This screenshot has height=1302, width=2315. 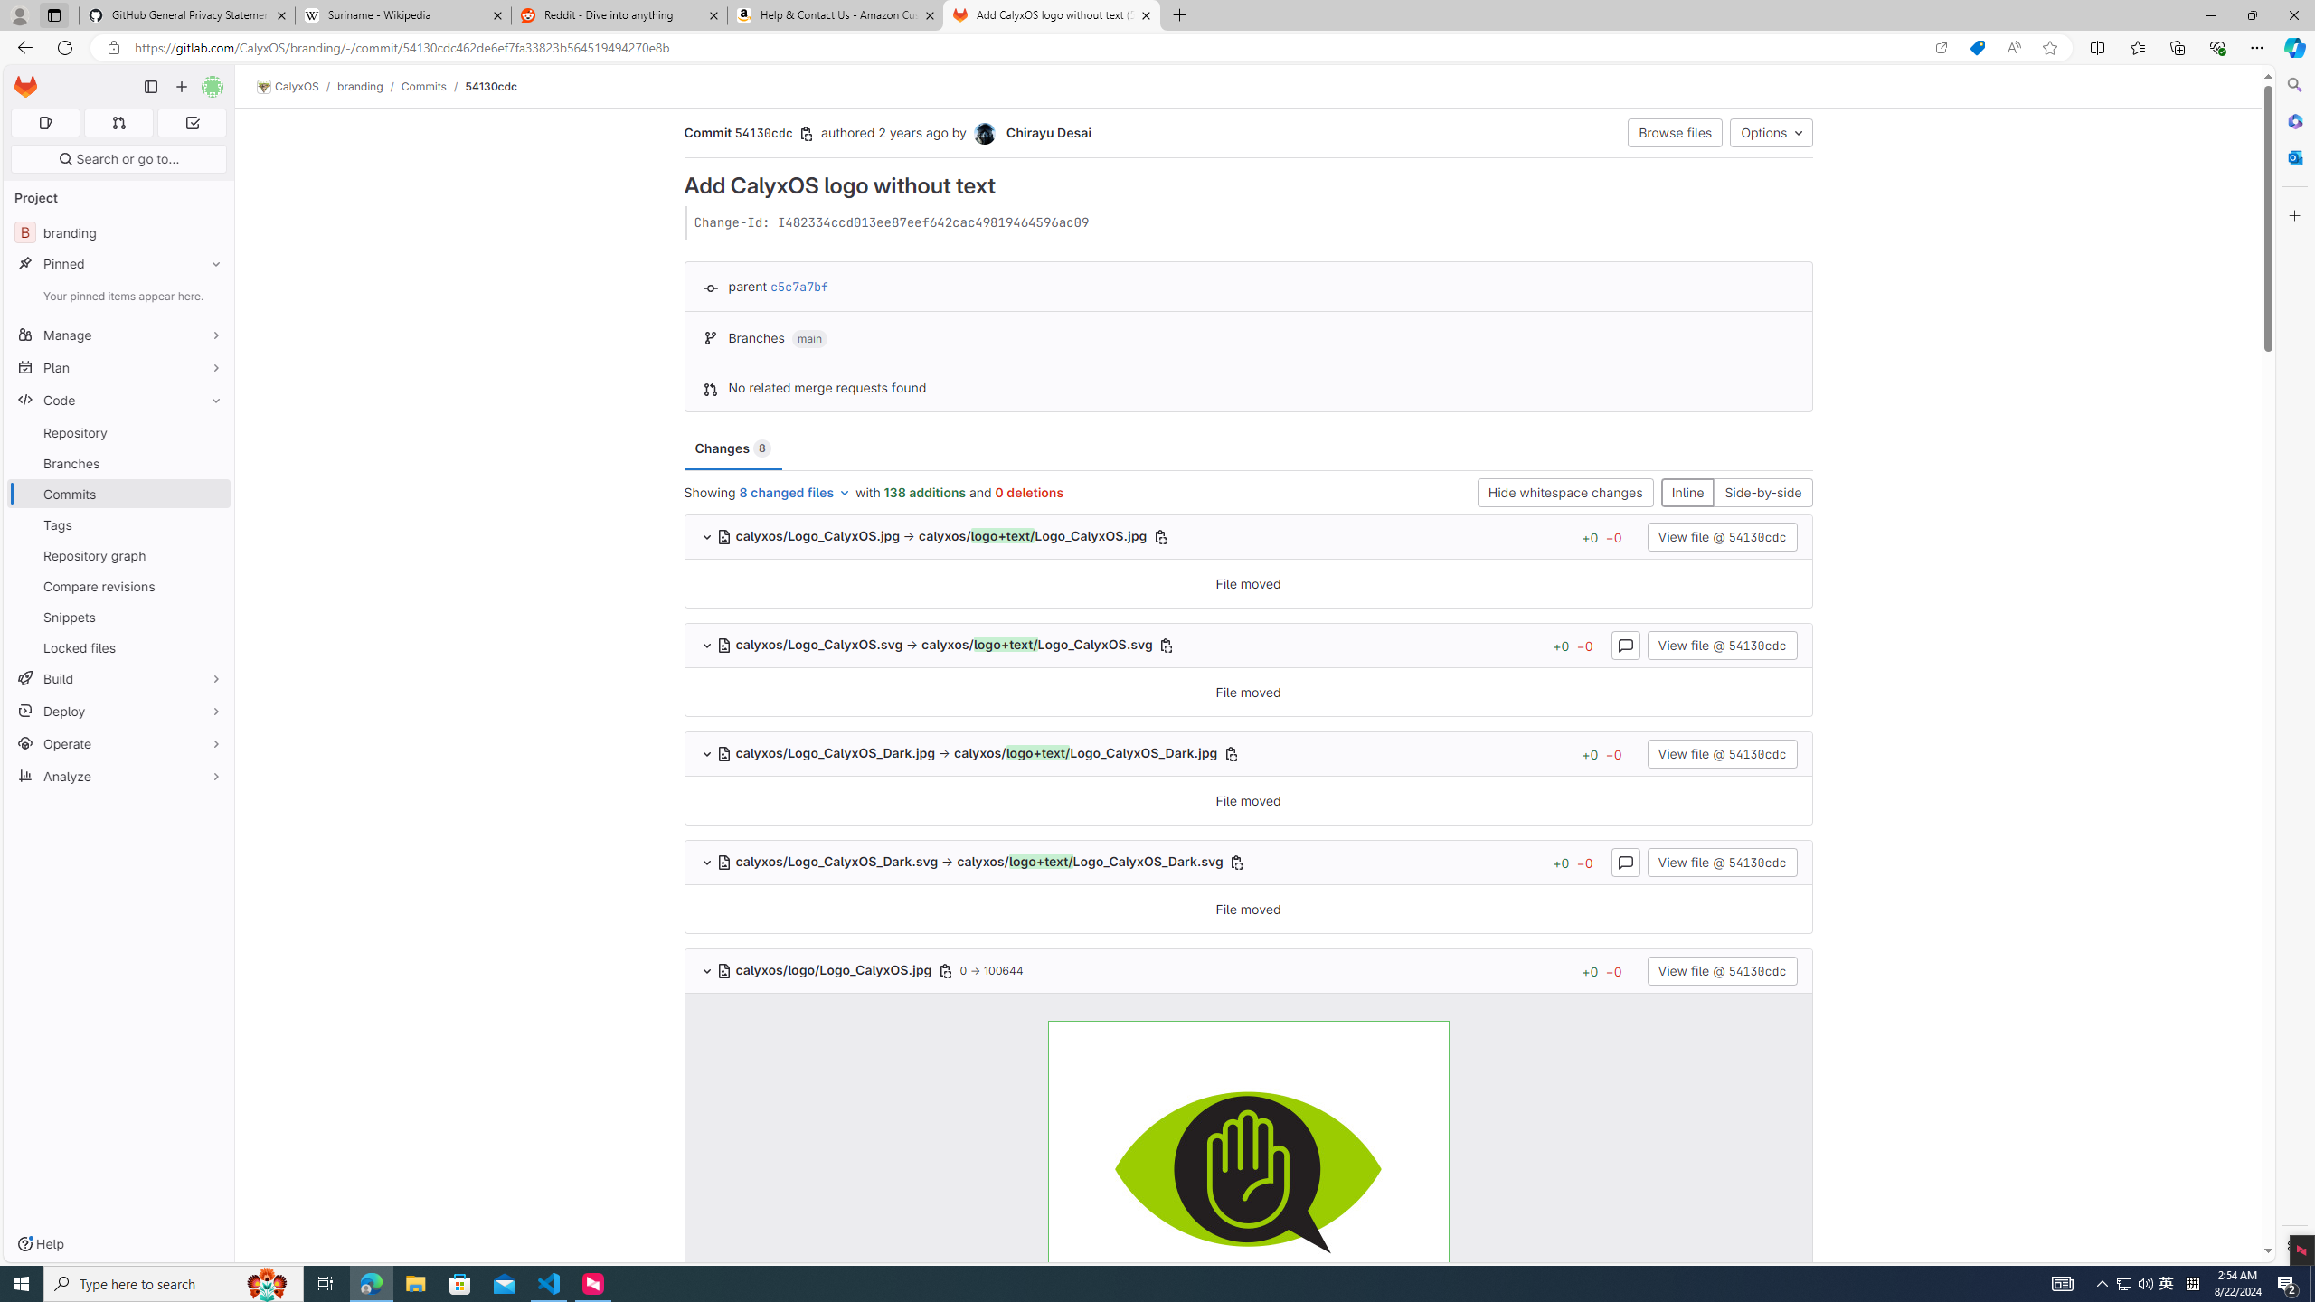 What do you see at coordinates (1248, 1168) in the screenshot?
I see `calyxos/logo/Logo_CalyxOS.jpg` at bounding box center [1248, 1168].